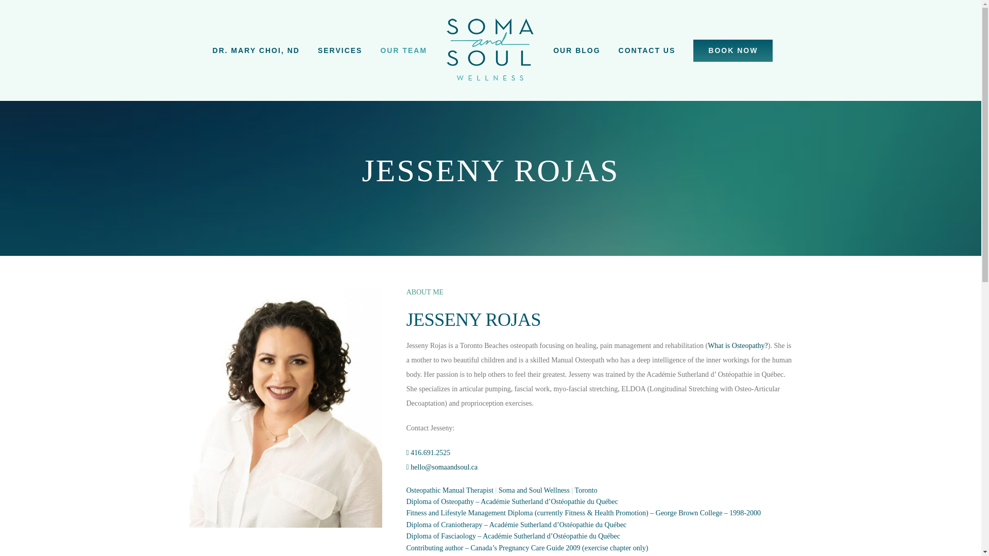  Describe the element at coordinates (647, 50) in the screenshot. I see `CONTACT US` at that location.